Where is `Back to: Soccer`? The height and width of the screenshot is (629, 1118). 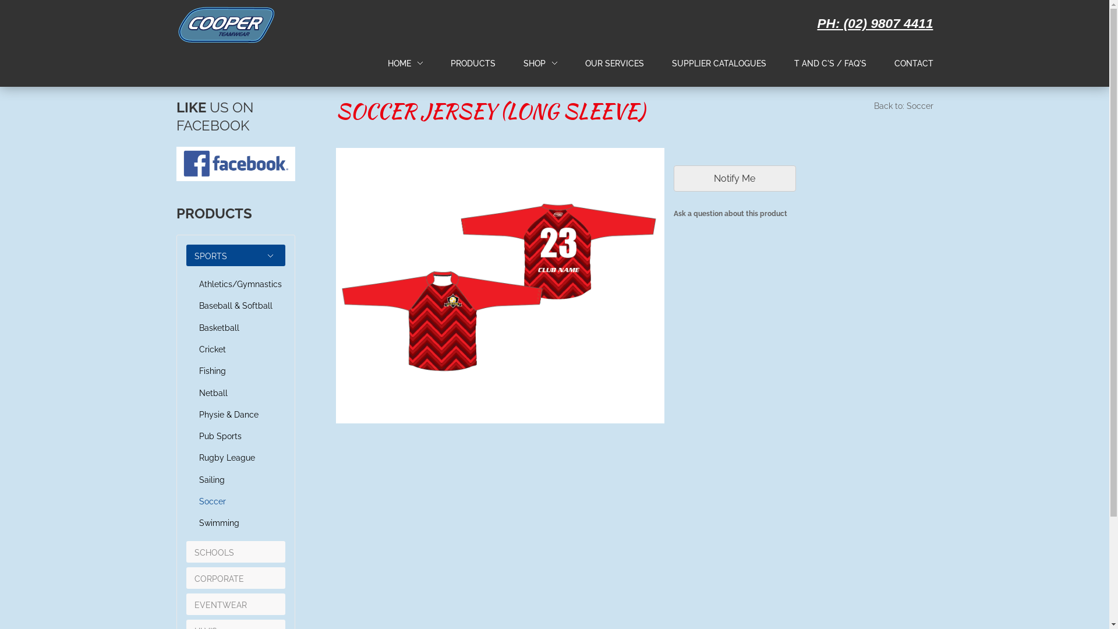
Back to: Soccer is located at coordinates (903, 108).